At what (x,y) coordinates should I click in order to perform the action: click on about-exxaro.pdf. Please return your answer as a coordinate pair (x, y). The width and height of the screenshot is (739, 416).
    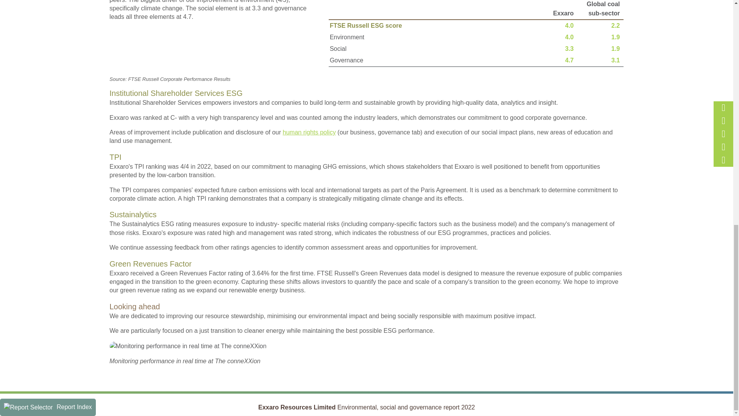
    Looking at the image, I should click on (112, 30).